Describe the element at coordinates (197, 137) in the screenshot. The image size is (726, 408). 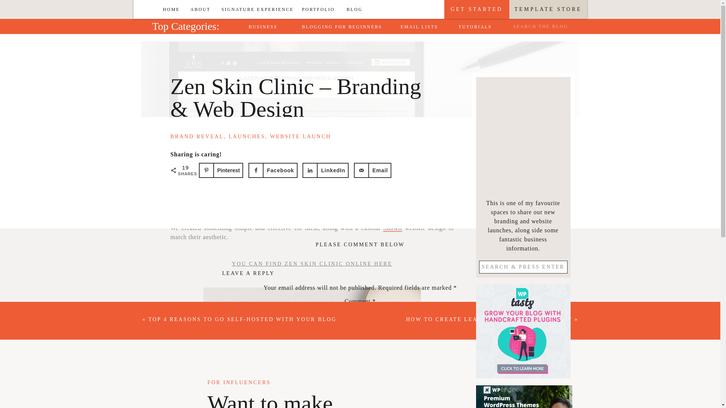
I see `BRAND REVEAL` at that location.